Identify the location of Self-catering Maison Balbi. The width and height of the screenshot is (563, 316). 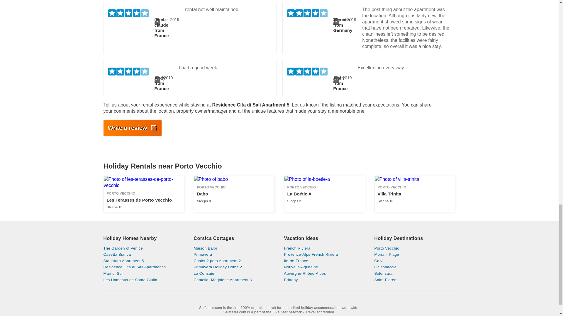
(234, 248).